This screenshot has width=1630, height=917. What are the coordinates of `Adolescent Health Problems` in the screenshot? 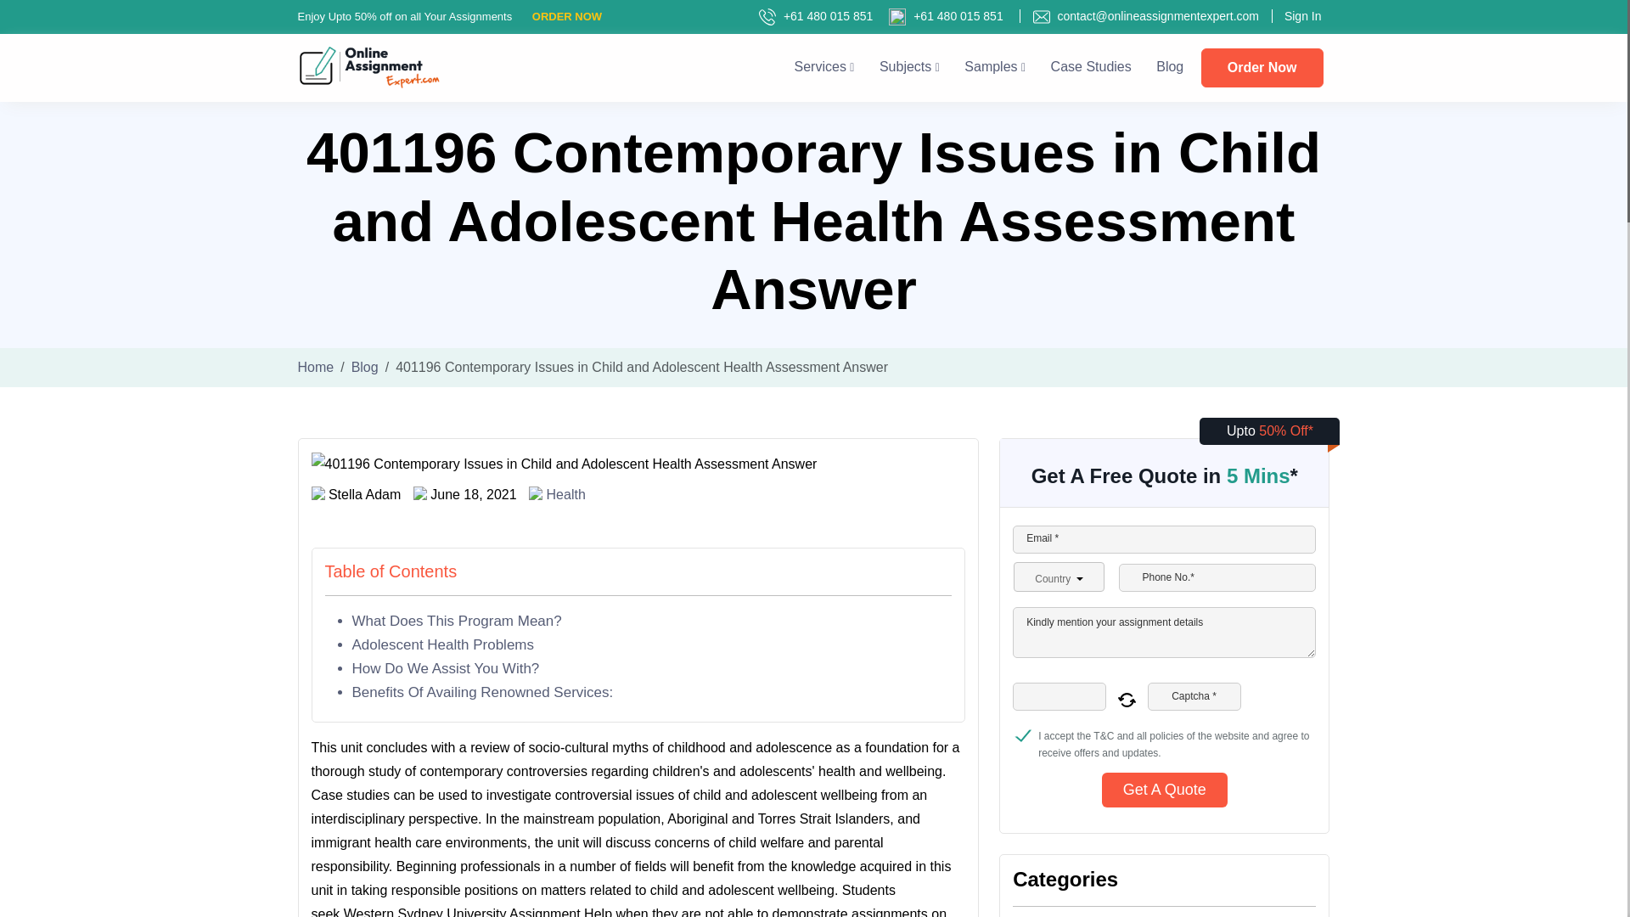 It's located at (443, 644).